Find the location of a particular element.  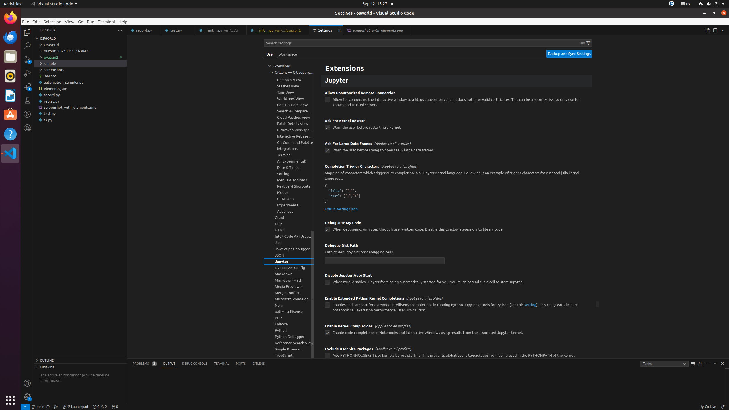

.bashrc is located at coordinates (80, 76).